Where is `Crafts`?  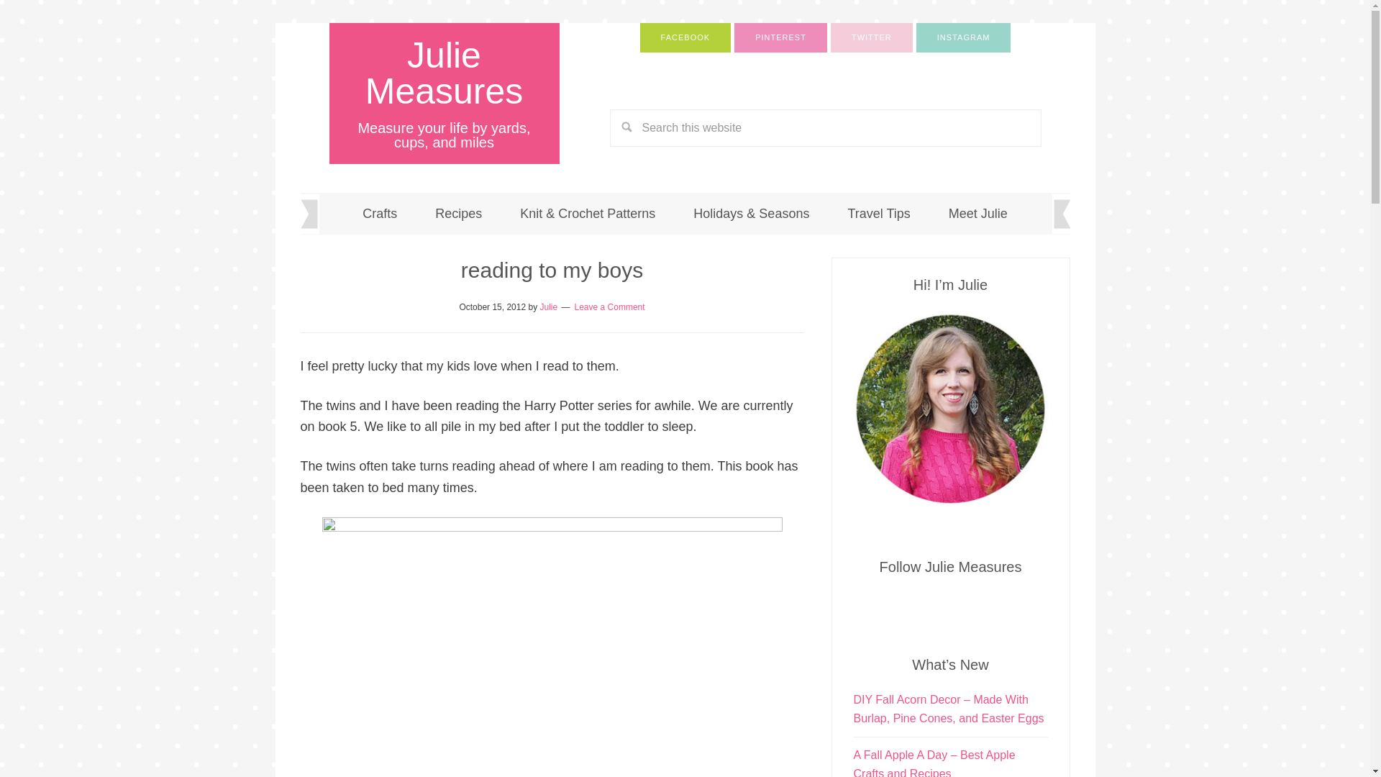
Crafts is located at coordinates (380, 213).